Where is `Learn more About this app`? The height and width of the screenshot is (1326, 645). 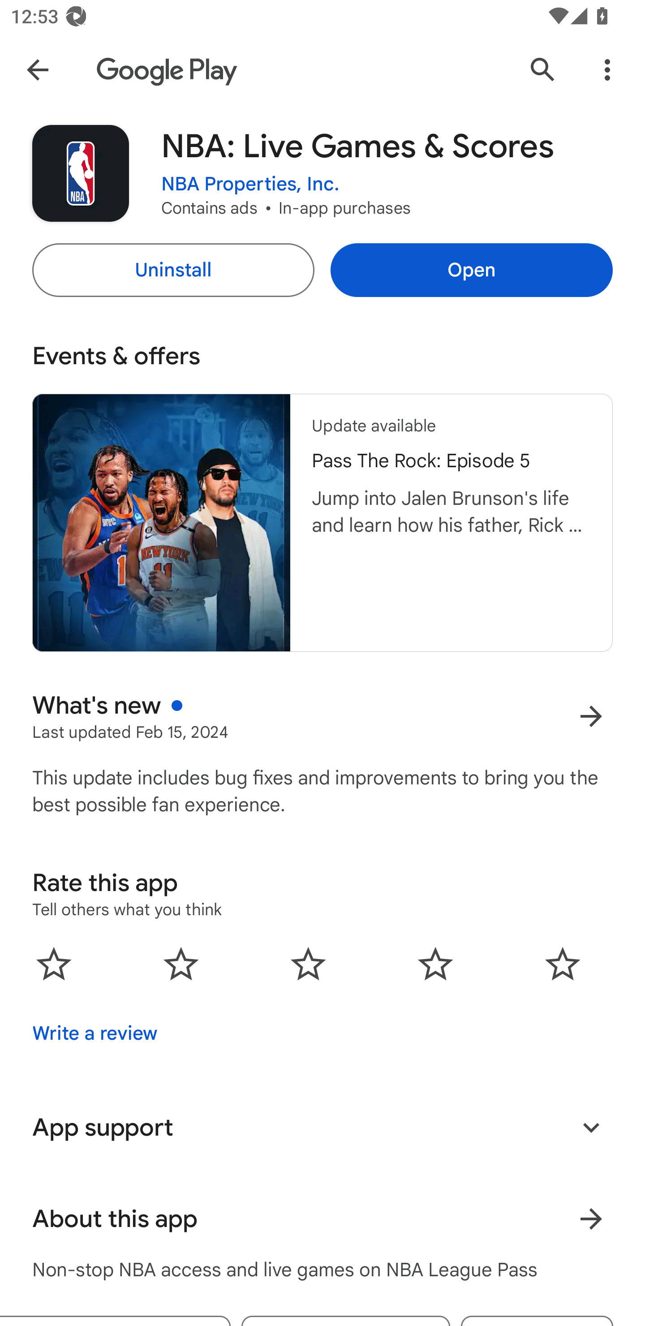 Learn more About this app is located at coordinates (591, 1219).